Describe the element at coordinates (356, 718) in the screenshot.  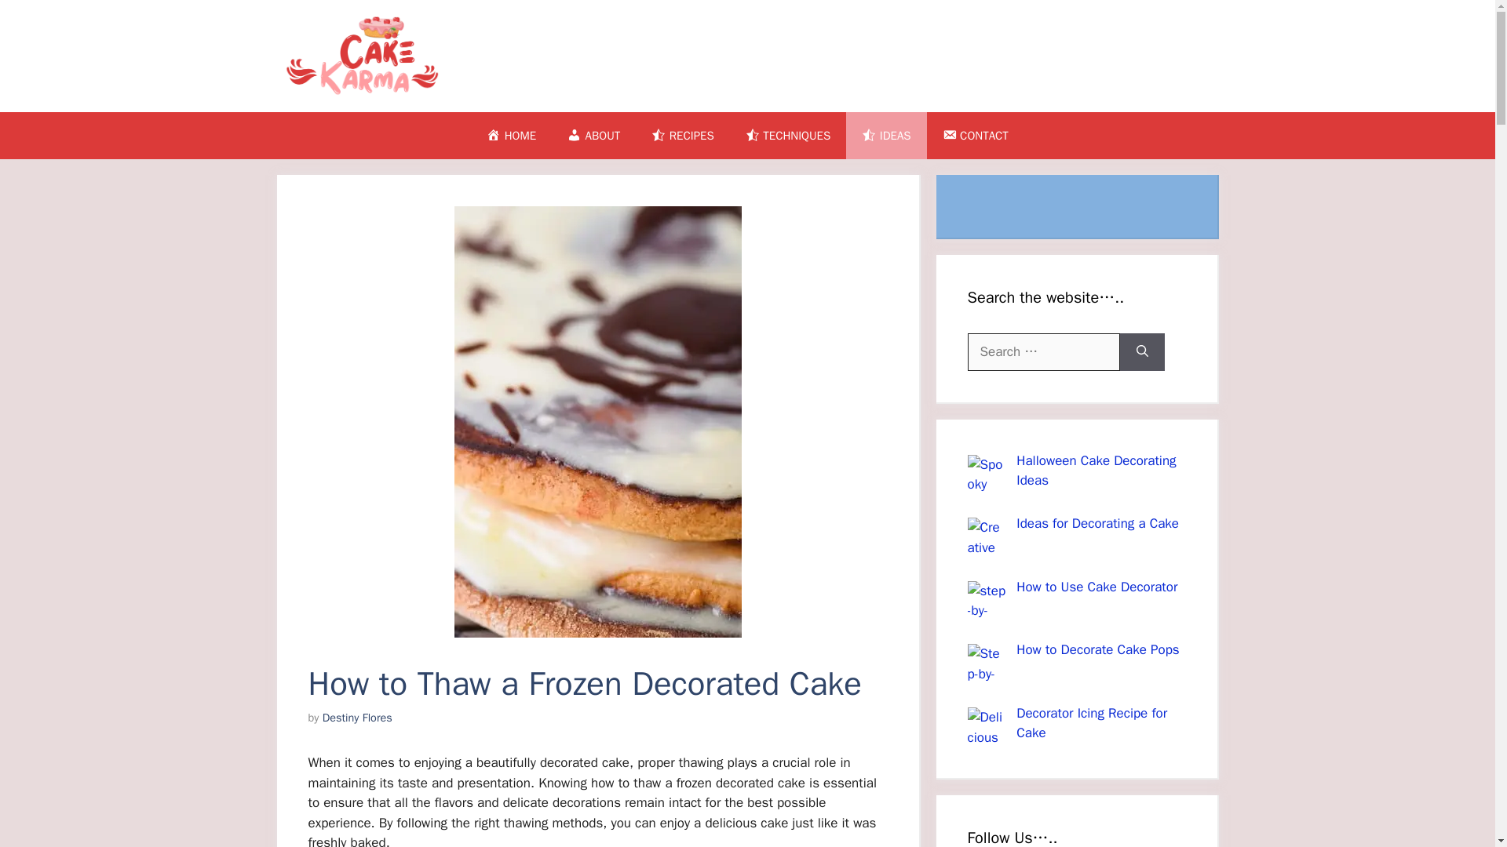
I see `View all posts by Destiny Flores` at that location.